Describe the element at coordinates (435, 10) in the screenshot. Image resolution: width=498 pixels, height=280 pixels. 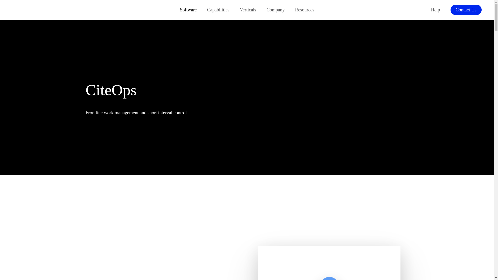
I see `Help` at that location.